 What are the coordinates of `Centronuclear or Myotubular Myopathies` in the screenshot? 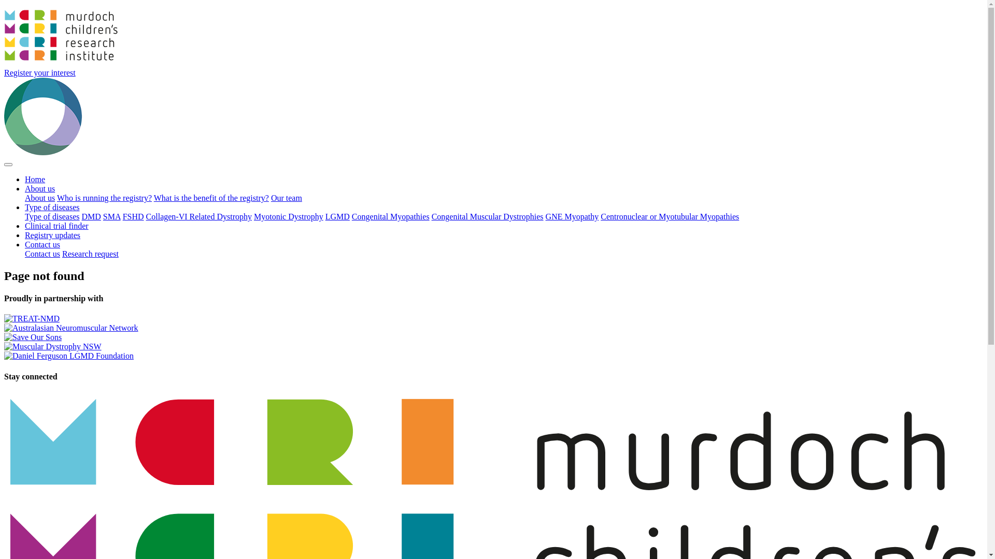 It's located at (670, 216).